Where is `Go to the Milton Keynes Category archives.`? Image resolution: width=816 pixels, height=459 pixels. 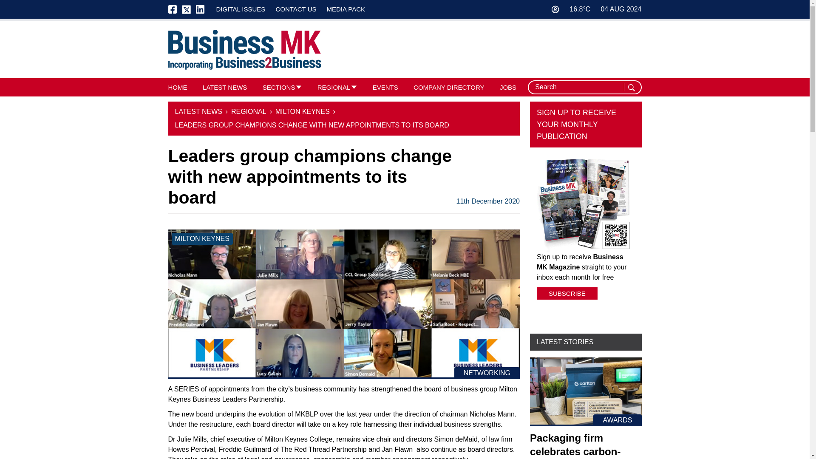
Go to the Milton Keynes Category archives. is located at coordinates (303, 111).